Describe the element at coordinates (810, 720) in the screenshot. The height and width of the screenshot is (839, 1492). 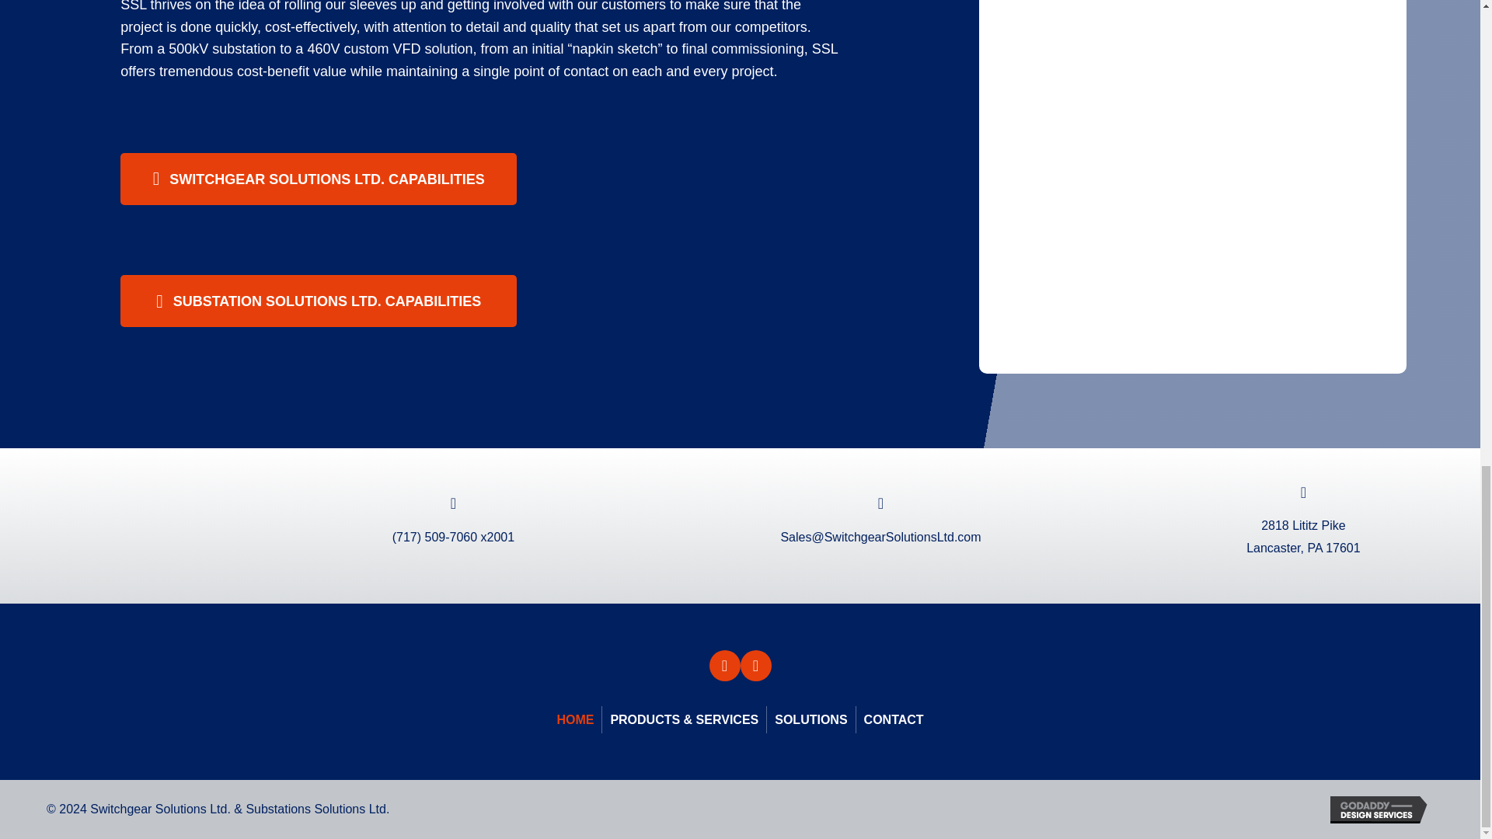
I see `SOLUTIONS` at that location.